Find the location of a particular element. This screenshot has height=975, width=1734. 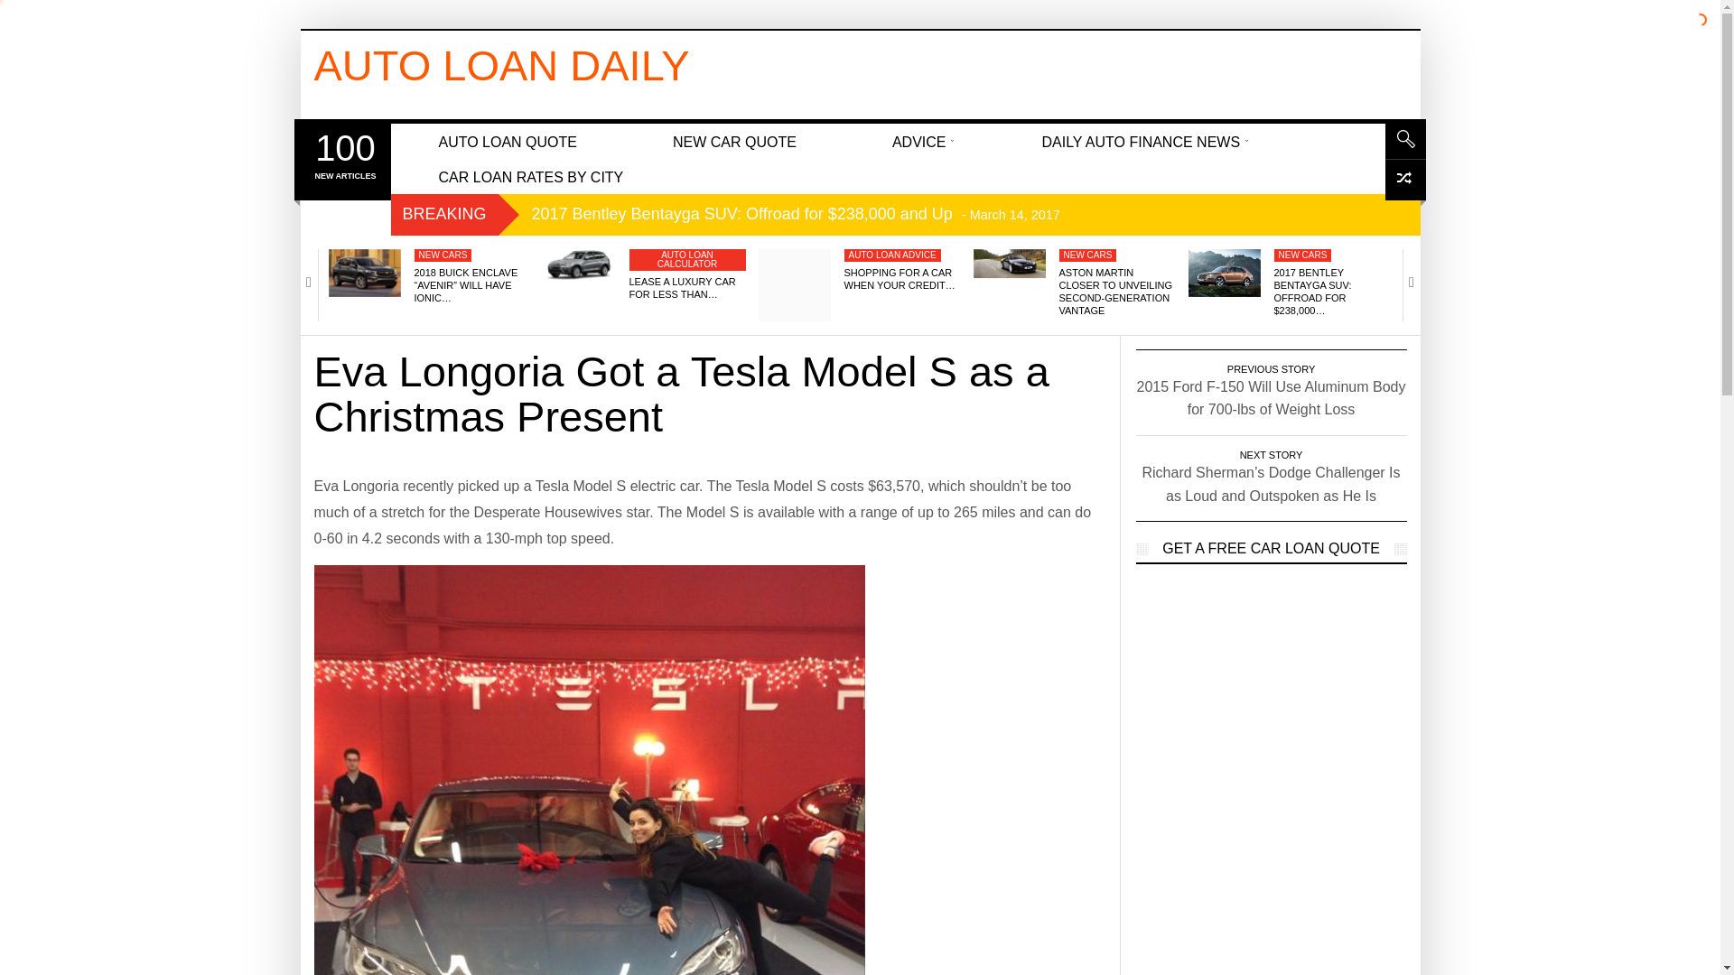

AUTO LOAN DAILY is located at coordinates (502, 65).